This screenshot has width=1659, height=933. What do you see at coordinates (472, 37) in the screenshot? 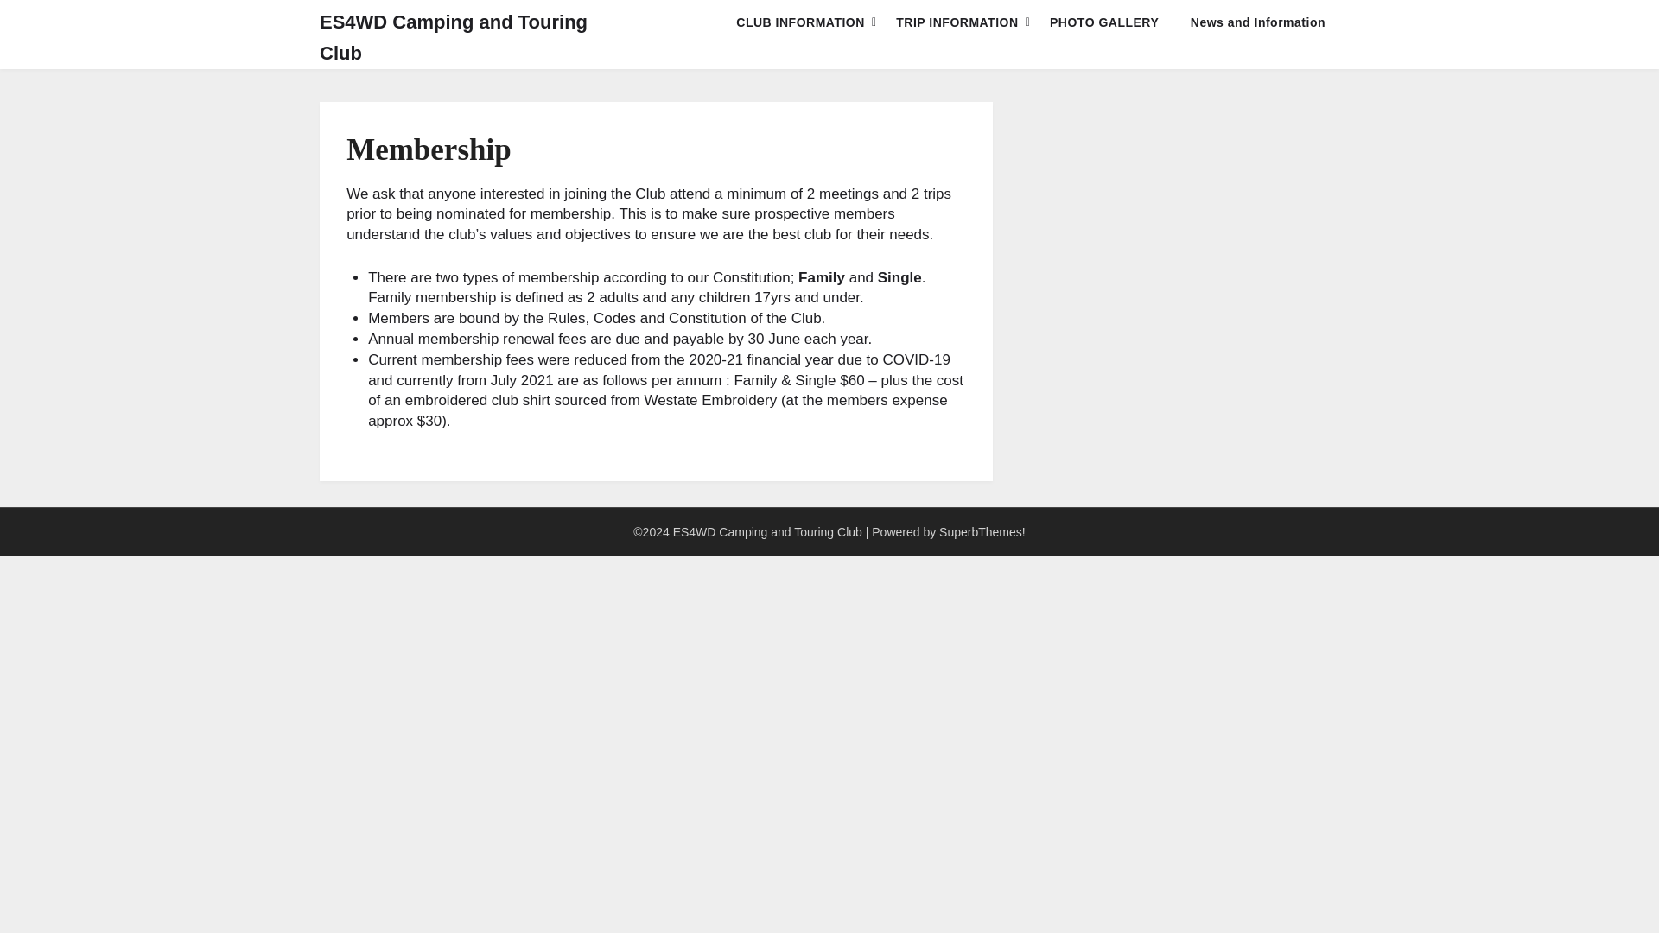
I see `ES4WD Camping and Touring Club` at bounding box center [472, 37].